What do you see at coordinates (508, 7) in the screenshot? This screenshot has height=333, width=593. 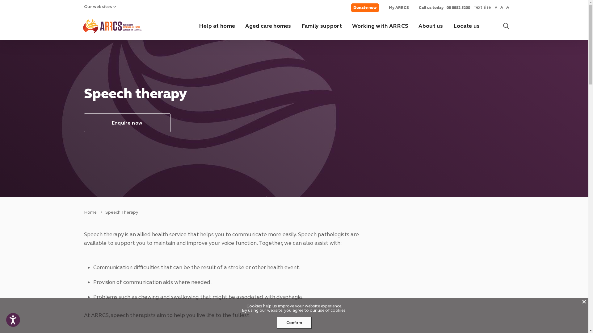 I see `A` at bounding box center [508, 7].